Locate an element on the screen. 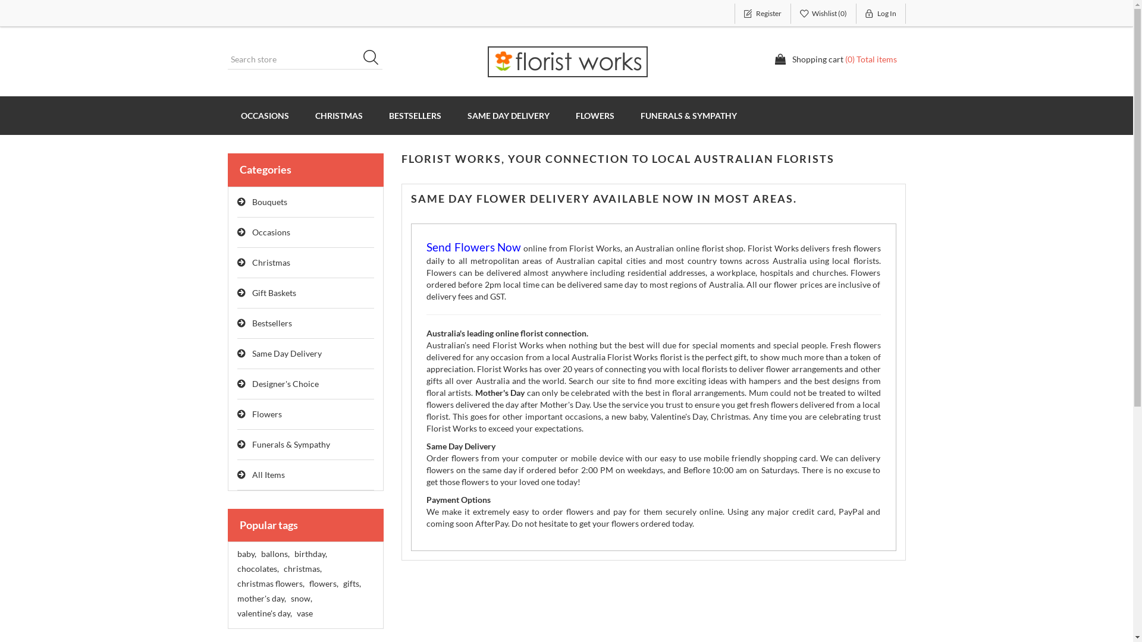 This screenshot has height=642, width=1142. Same Day Delivery is located at coordinates (306, 354).